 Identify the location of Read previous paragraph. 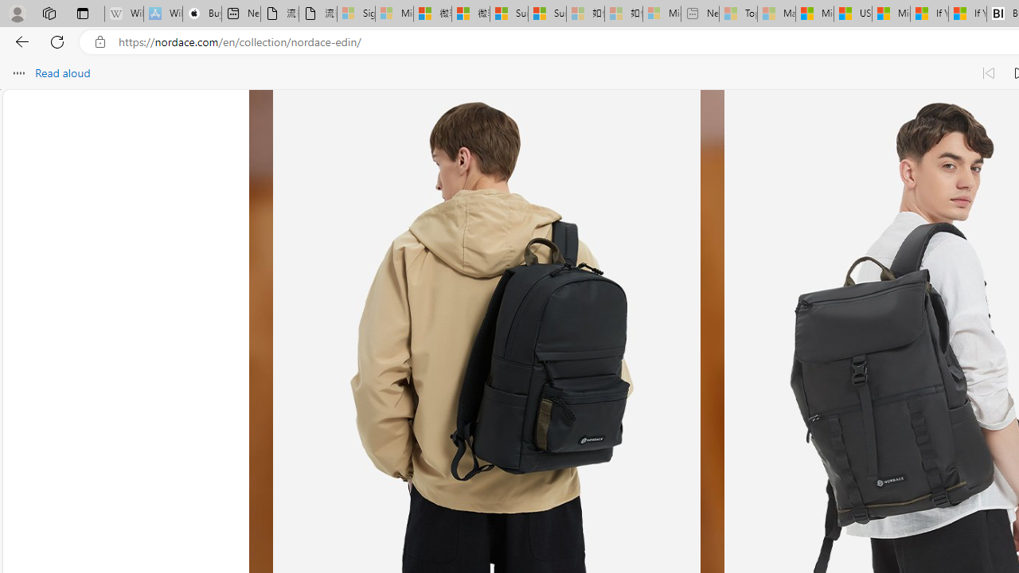
(989, 73).